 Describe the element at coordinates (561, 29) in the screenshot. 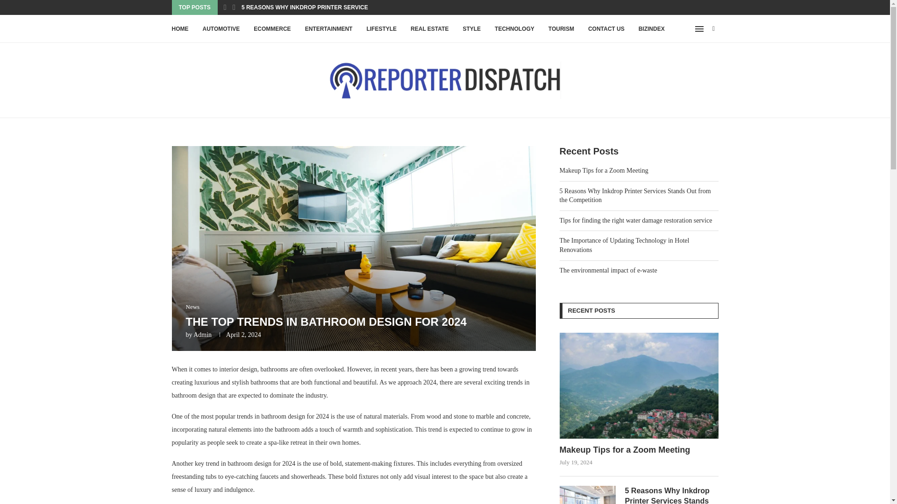

I see `TOURISM` at that location.